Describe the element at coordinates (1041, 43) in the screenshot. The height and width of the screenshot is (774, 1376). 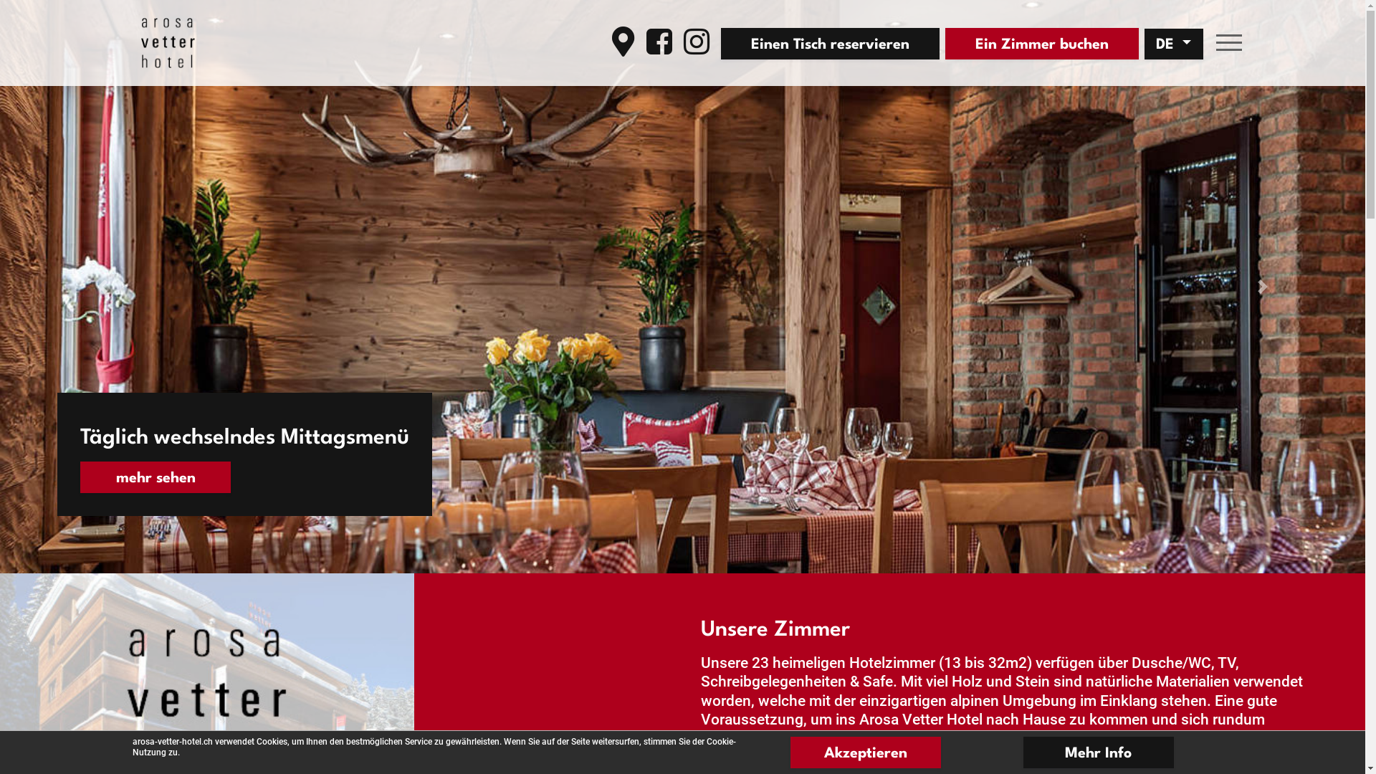
I see `Ein Zimmer buchen` at that location.